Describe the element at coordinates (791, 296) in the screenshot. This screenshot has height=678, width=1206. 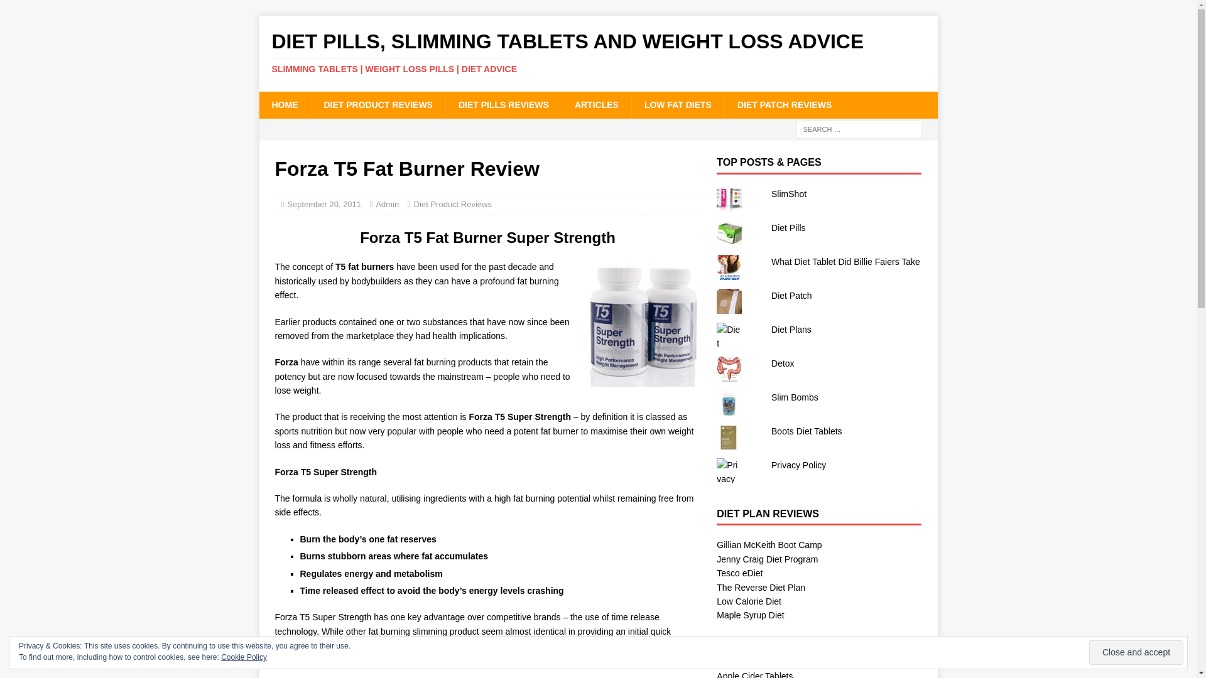
I see `Diet Patch` at that location.